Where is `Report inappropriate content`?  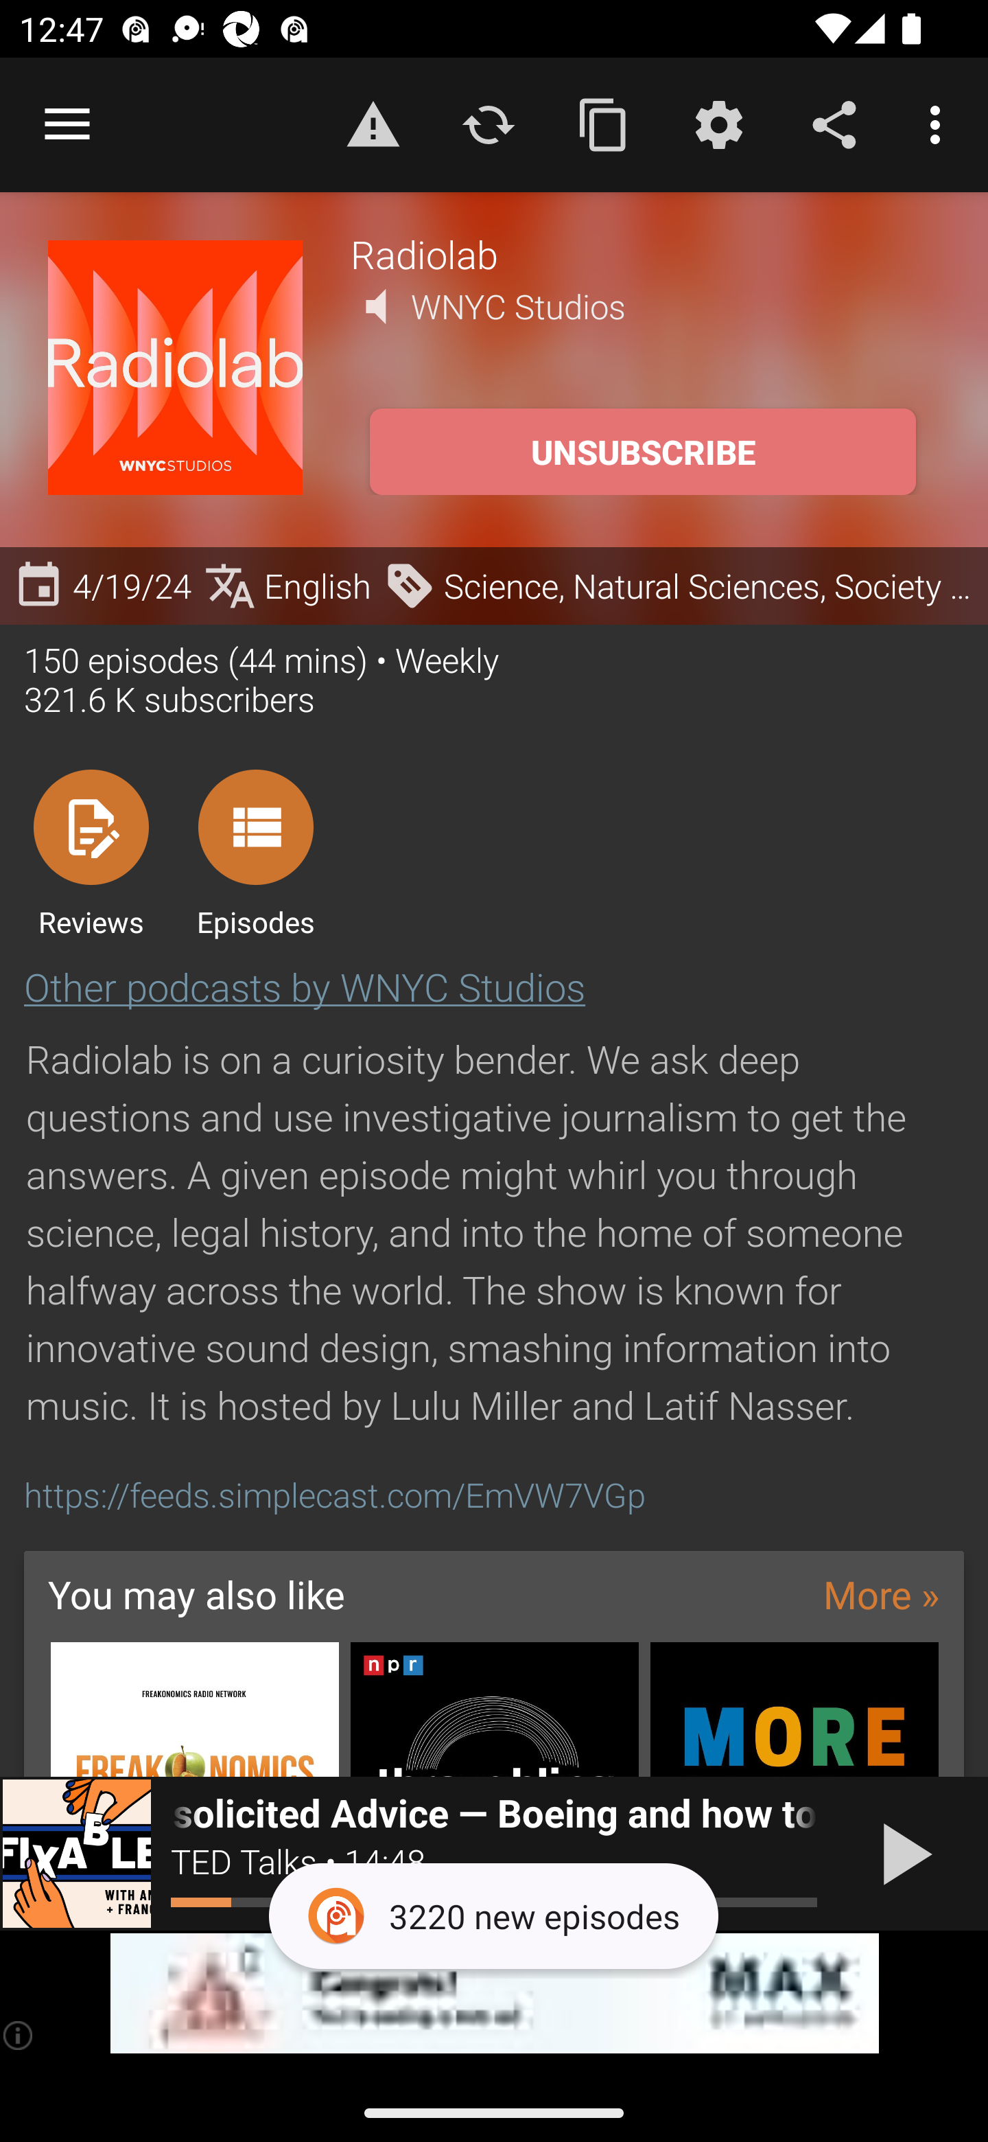
Report inappropriate content is located at coordinates (373, 124).